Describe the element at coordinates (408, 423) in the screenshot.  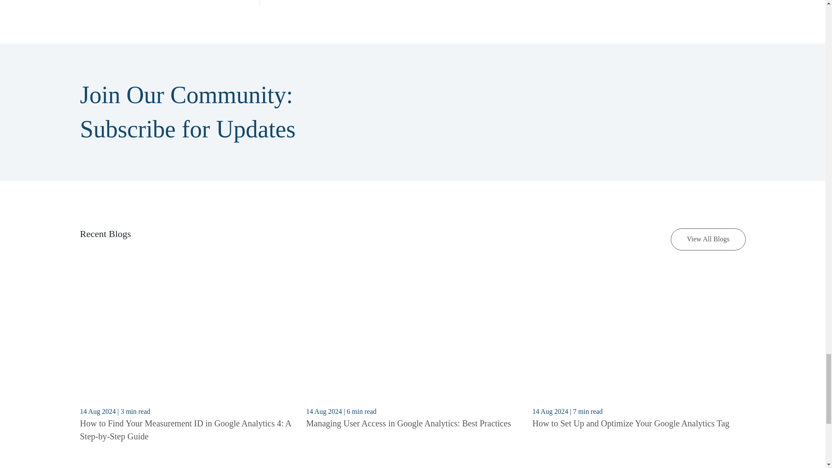
I see `Managing User Access in Google Analytics: Best Practices` at that location.